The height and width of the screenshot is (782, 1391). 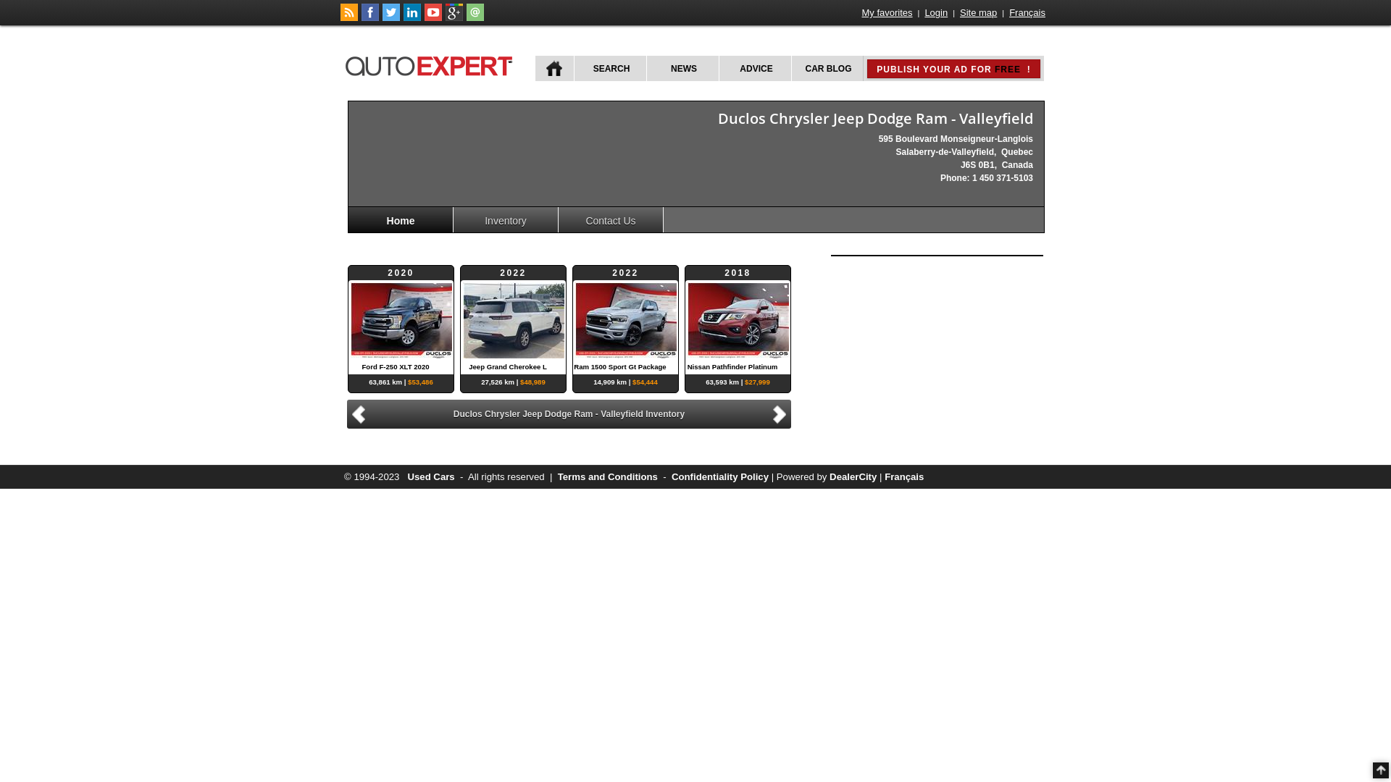 What do you see at coordinates (827, 68) in the screenshot?
I see `CAR BLOG` at bounding box center [827, 68].